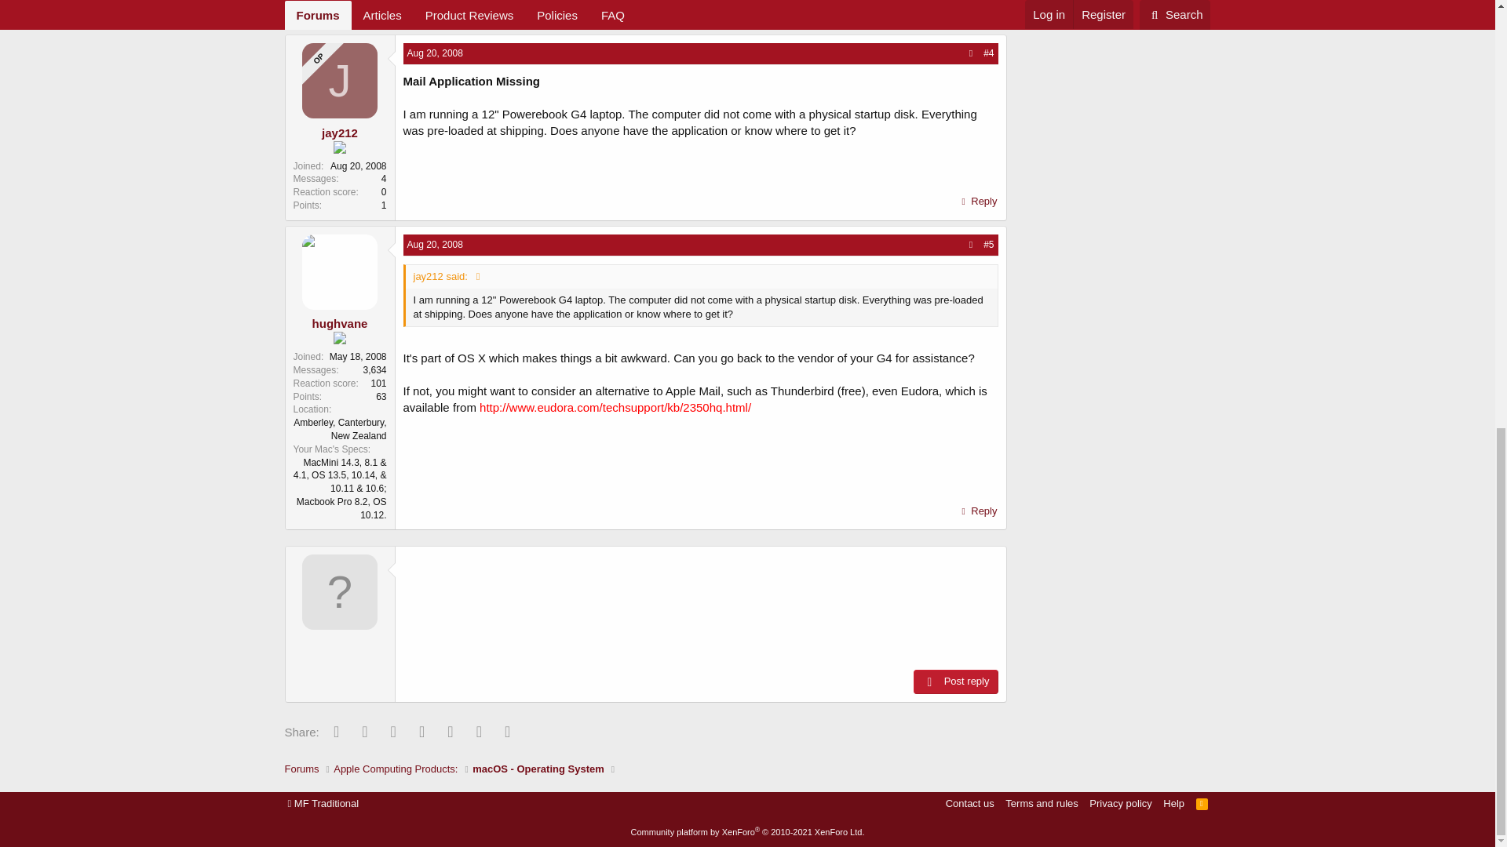  Describe the element at coordinates (435, 53) in the screenshot. I see `Aug 20, 2008 at 10:25 AM` at that location.